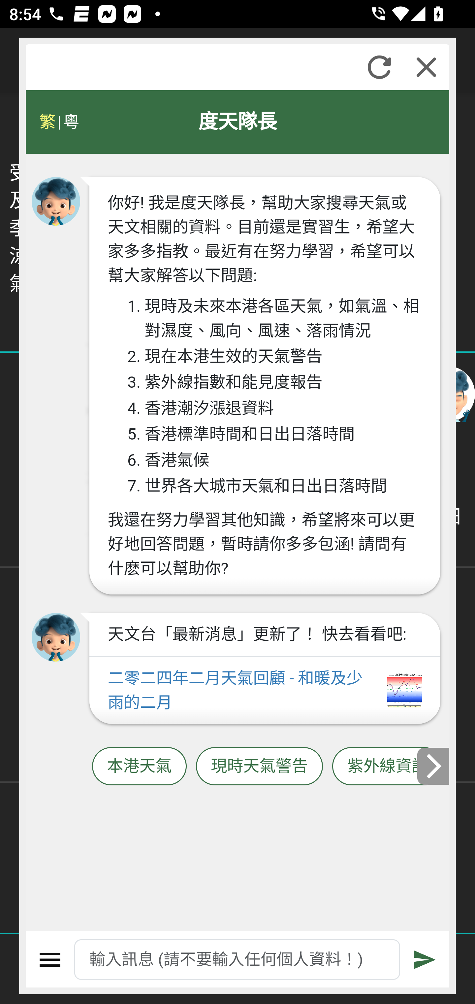 This screenshot has height=1004, width=475. What do you see at coordinates (259, 766) in the screenshot?
I see `現時天氣警告` at bounding box center [259, 766].